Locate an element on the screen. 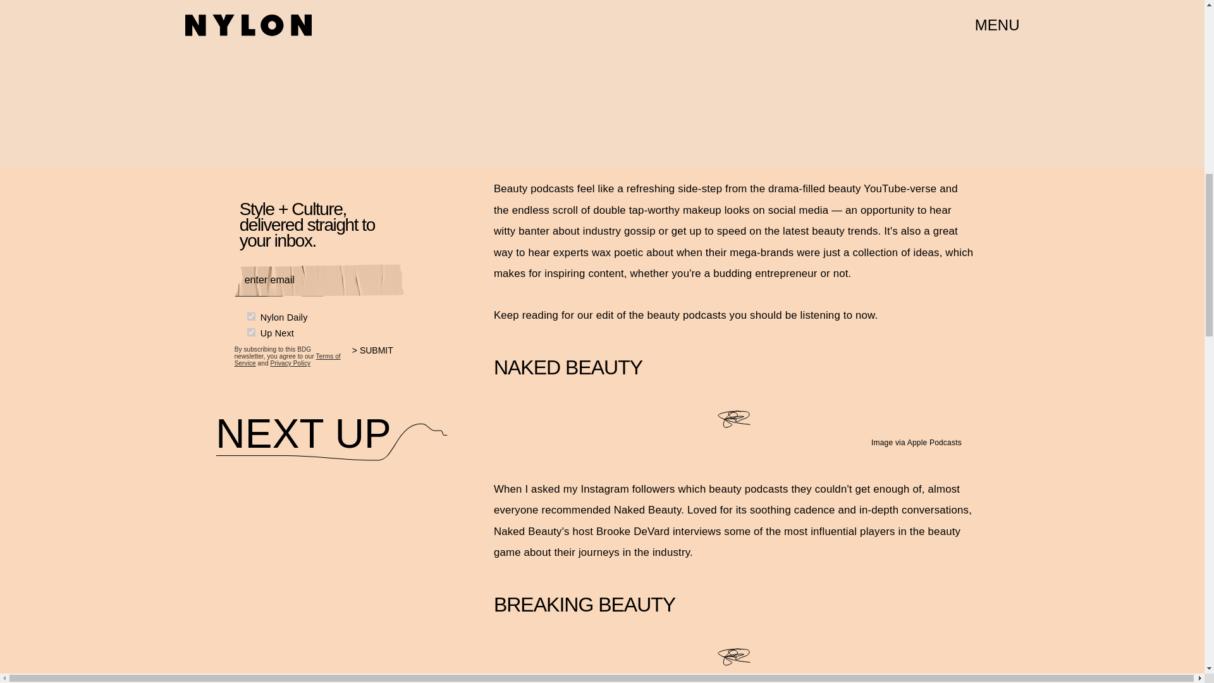  Privacy Policy is located at coordinates (290, 362).